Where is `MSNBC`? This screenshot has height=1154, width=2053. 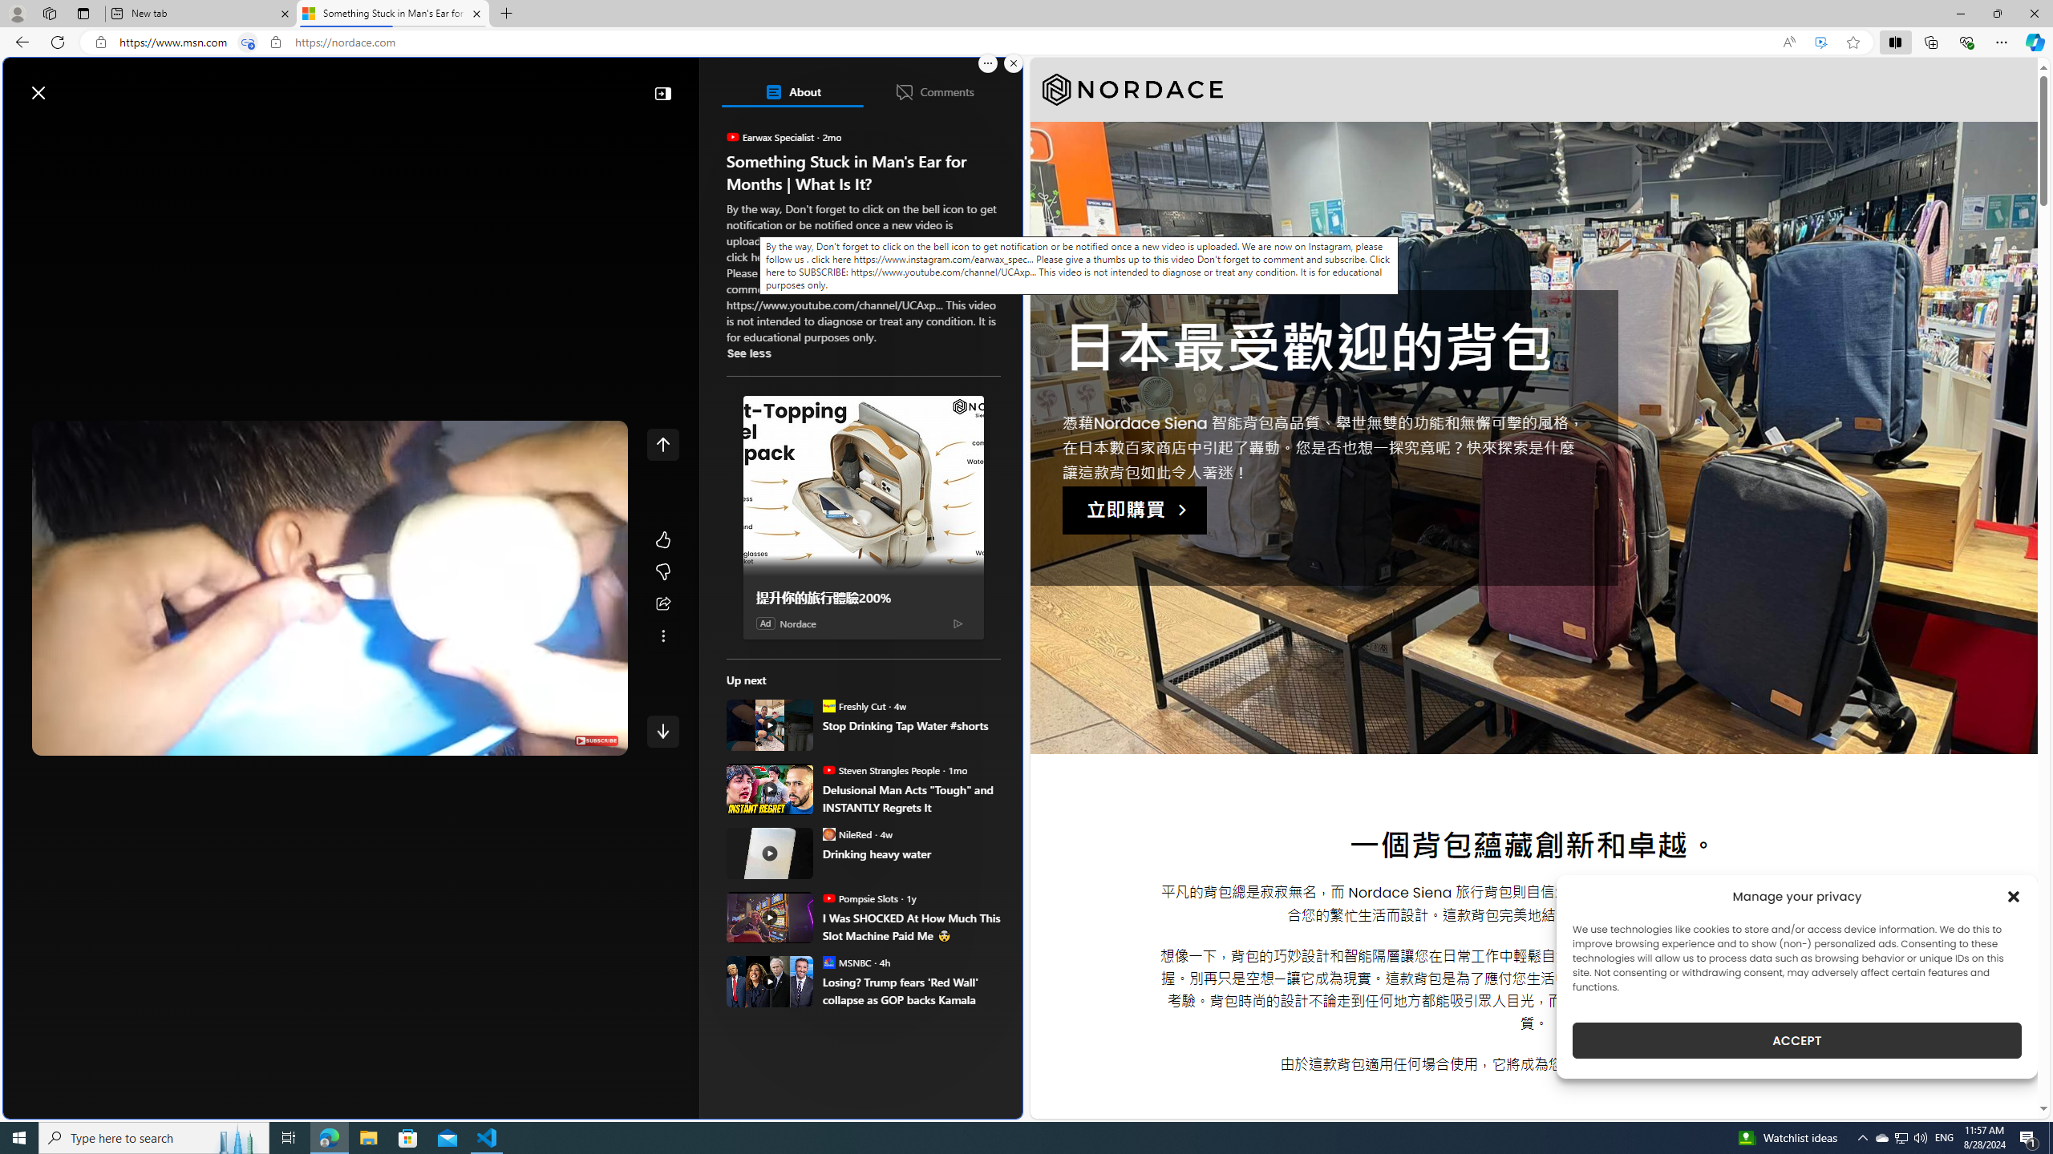 MSNBC is located at coordinates (828, 962).